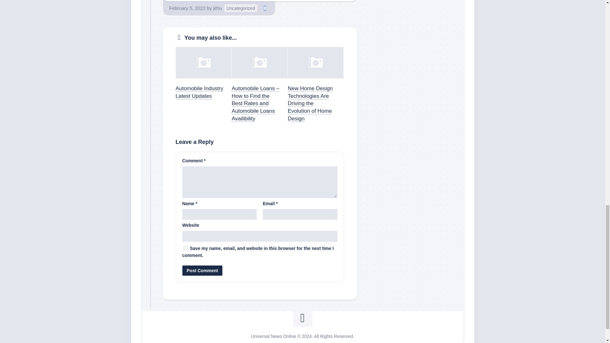 This screenshot has height=343, width=610. I want to click on 0, so click(265, 8).